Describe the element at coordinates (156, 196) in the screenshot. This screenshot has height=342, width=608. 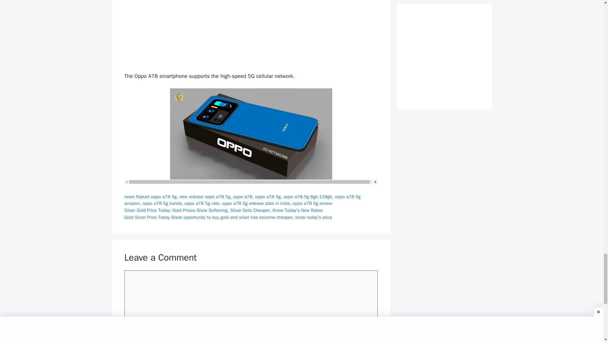
I see `flipkart oppo a78 5g` at that location.